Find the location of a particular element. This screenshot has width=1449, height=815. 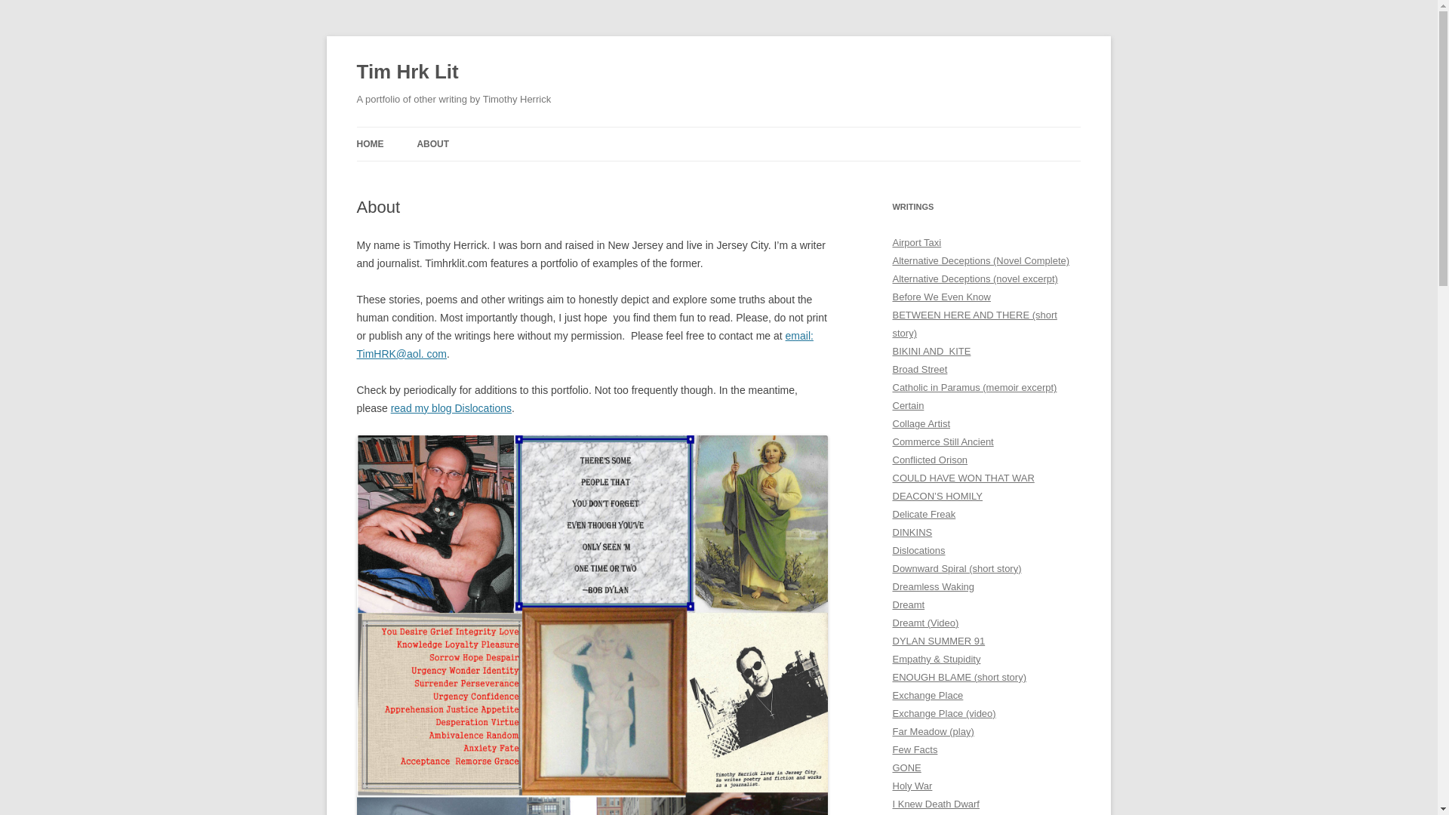

Delicate Freak is located at coordinates (924, 514).